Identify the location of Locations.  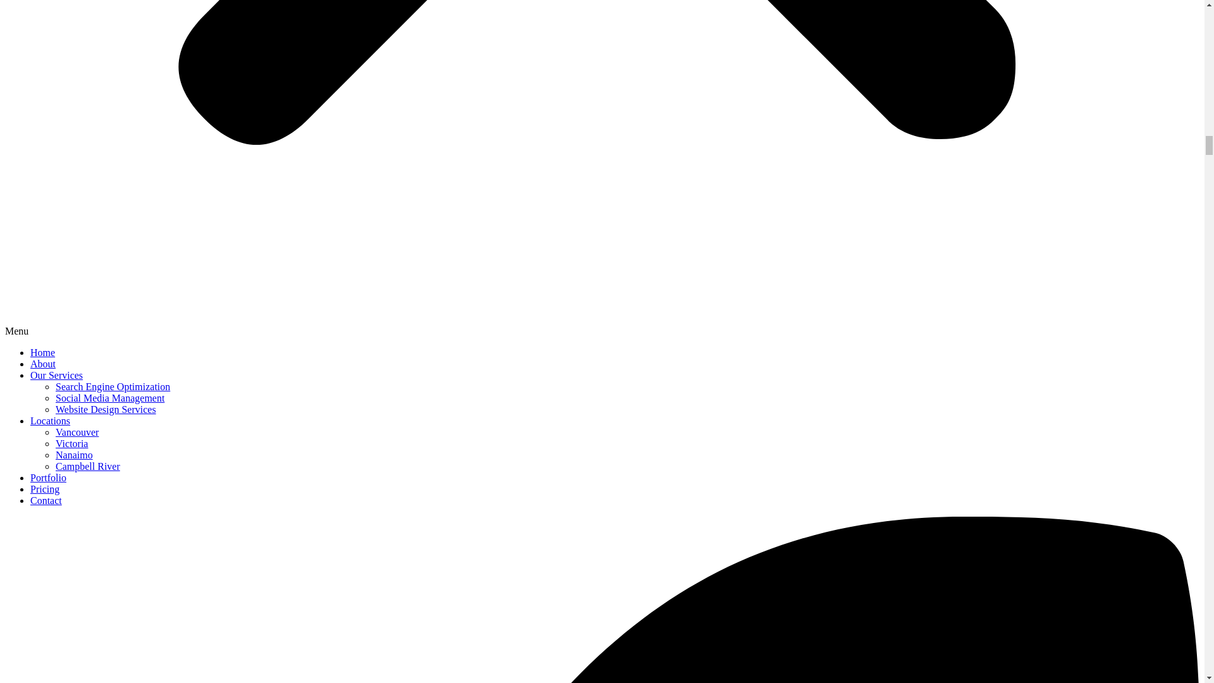
(51, 420).